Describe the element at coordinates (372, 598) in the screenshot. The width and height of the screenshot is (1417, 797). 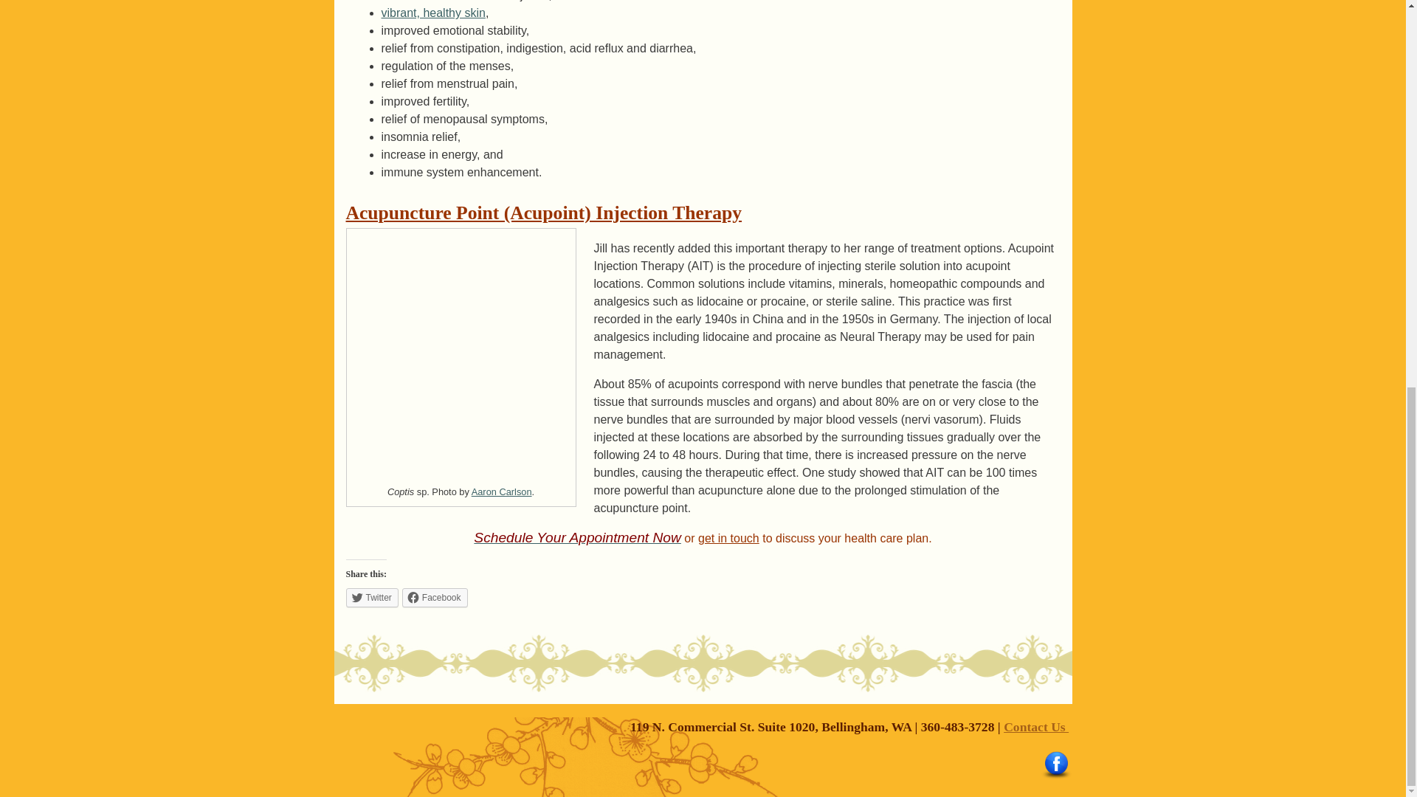
I see `Twitter` at that location.